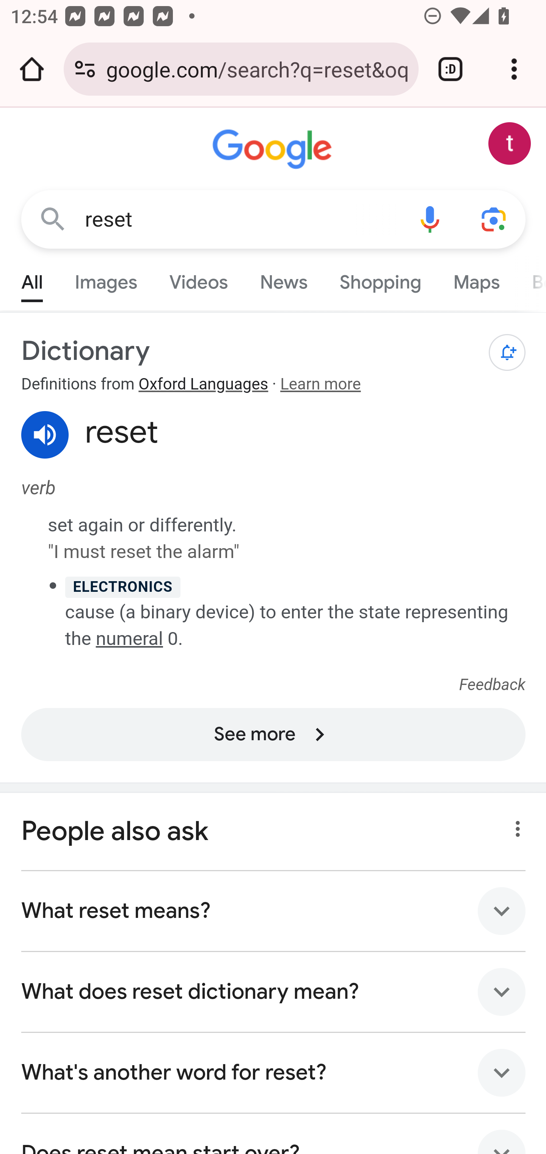 The height and width of the screenshot is (1154, 546). What do you see at coordinates (380, 279) in the screenshot?
I see `Shopping` at bounding box center [380, 279].